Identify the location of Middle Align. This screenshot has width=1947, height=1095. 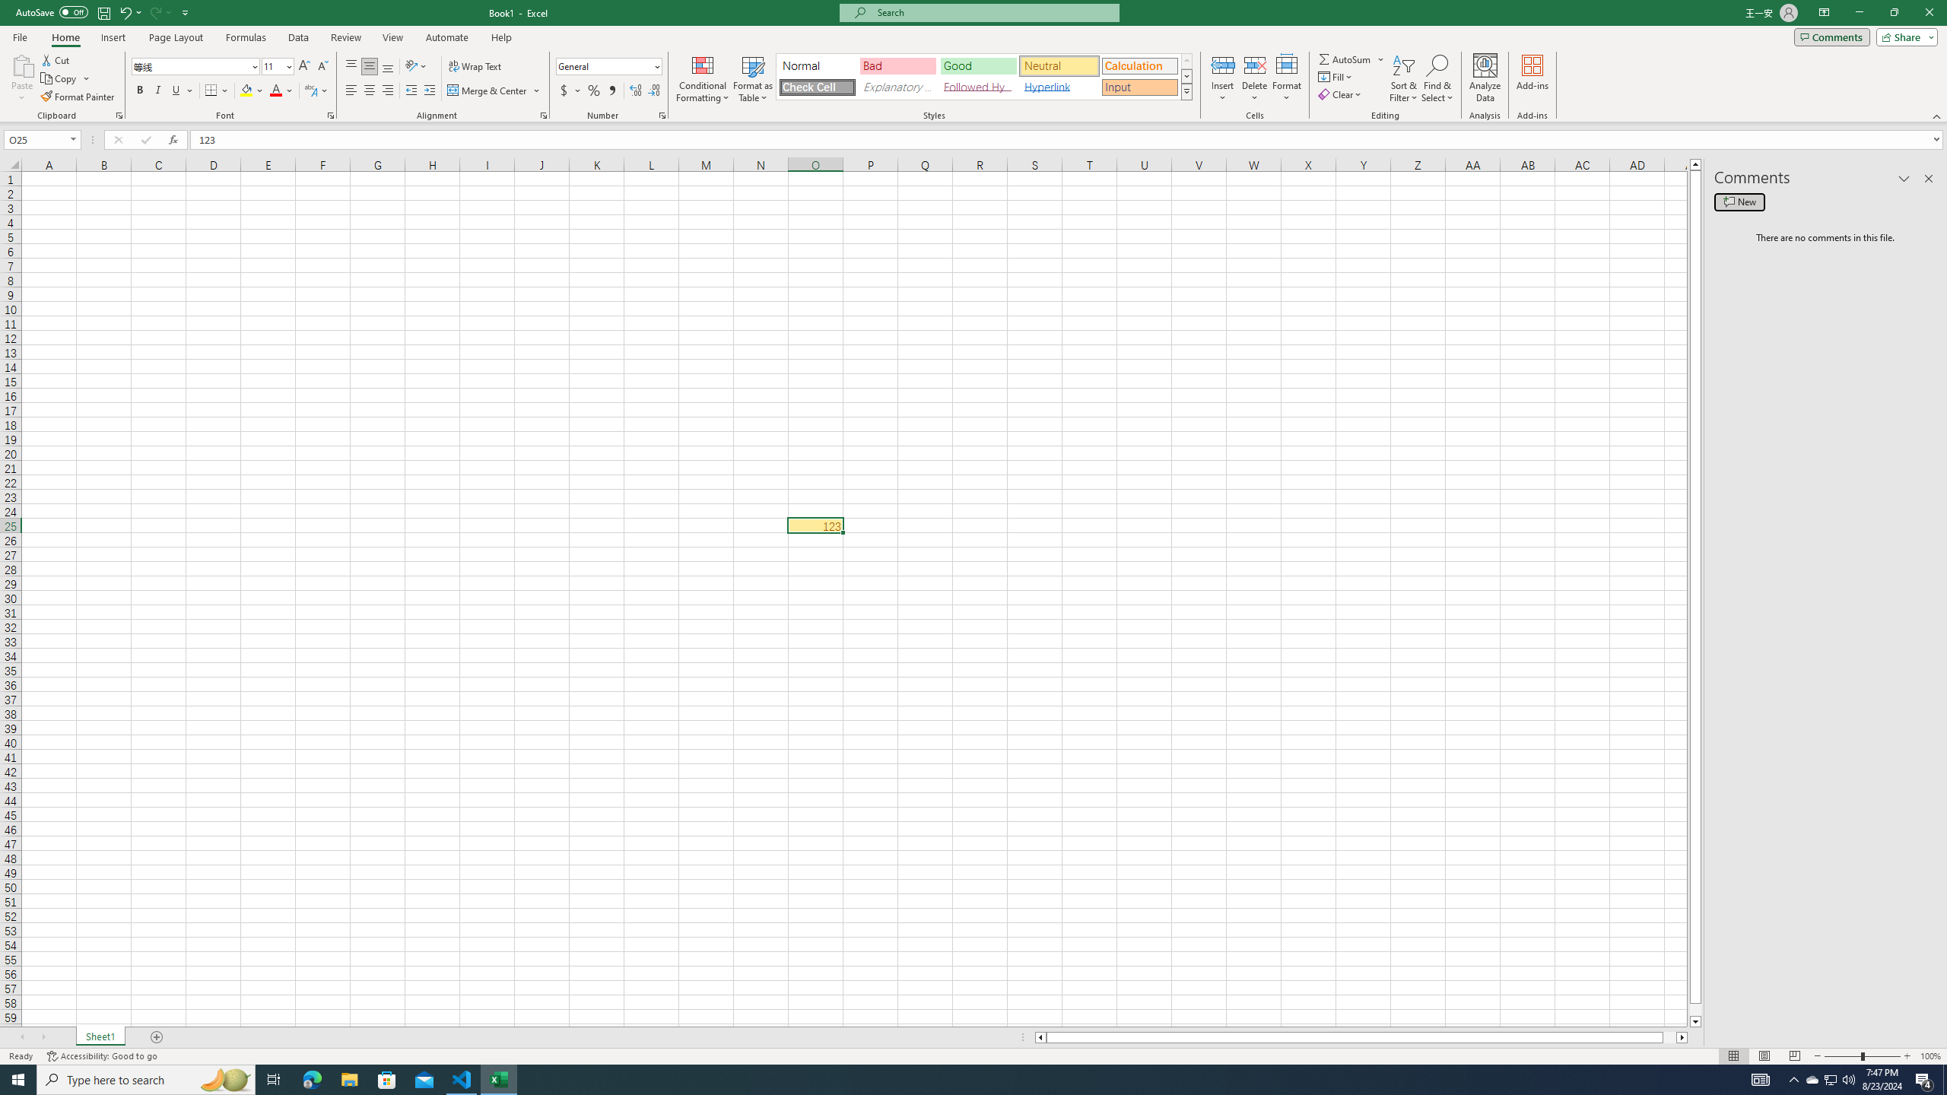
(370, 67).